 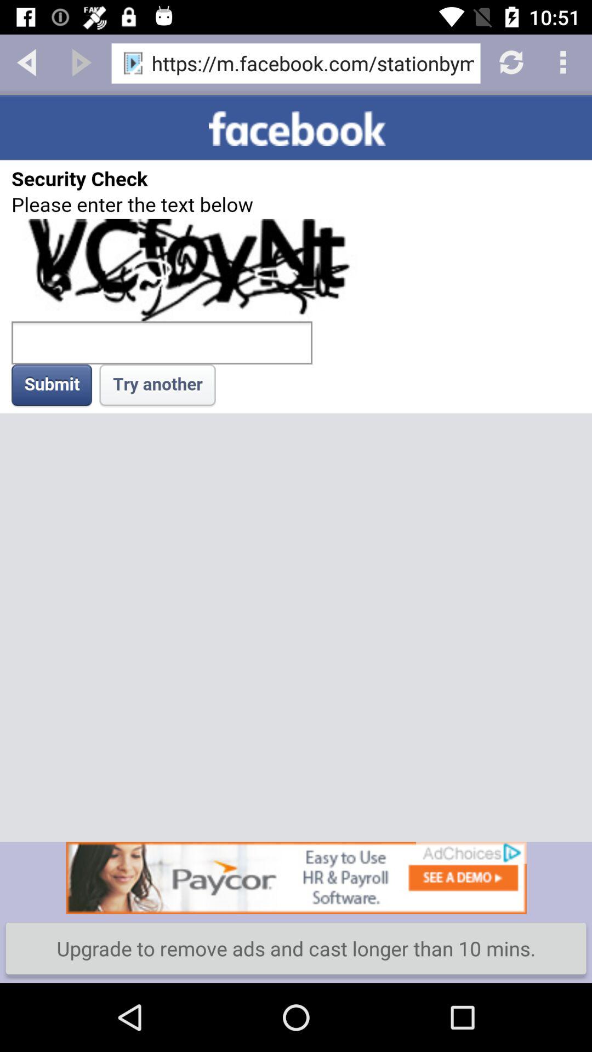 What do you see at coordinates (565, 61) in the screenshot?
I see `view options` at bounding box center [565, 61].